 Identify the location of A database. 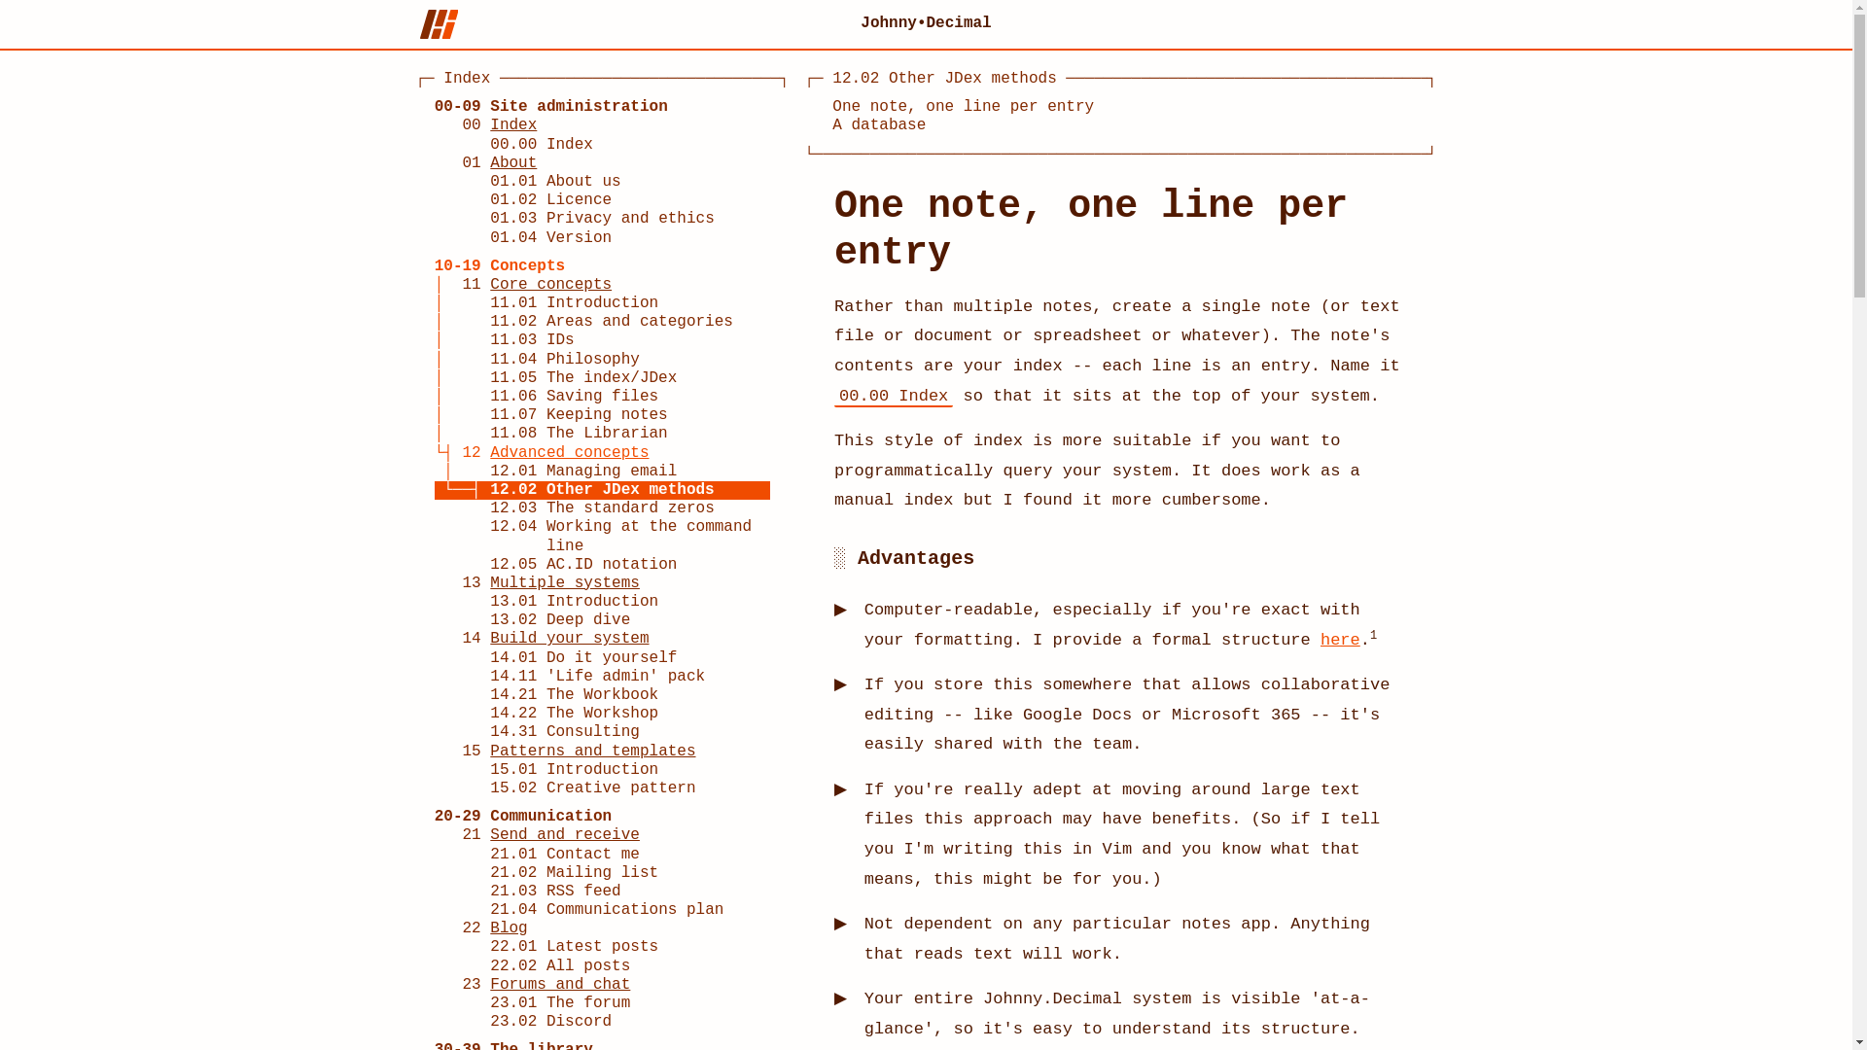
(879, 124).